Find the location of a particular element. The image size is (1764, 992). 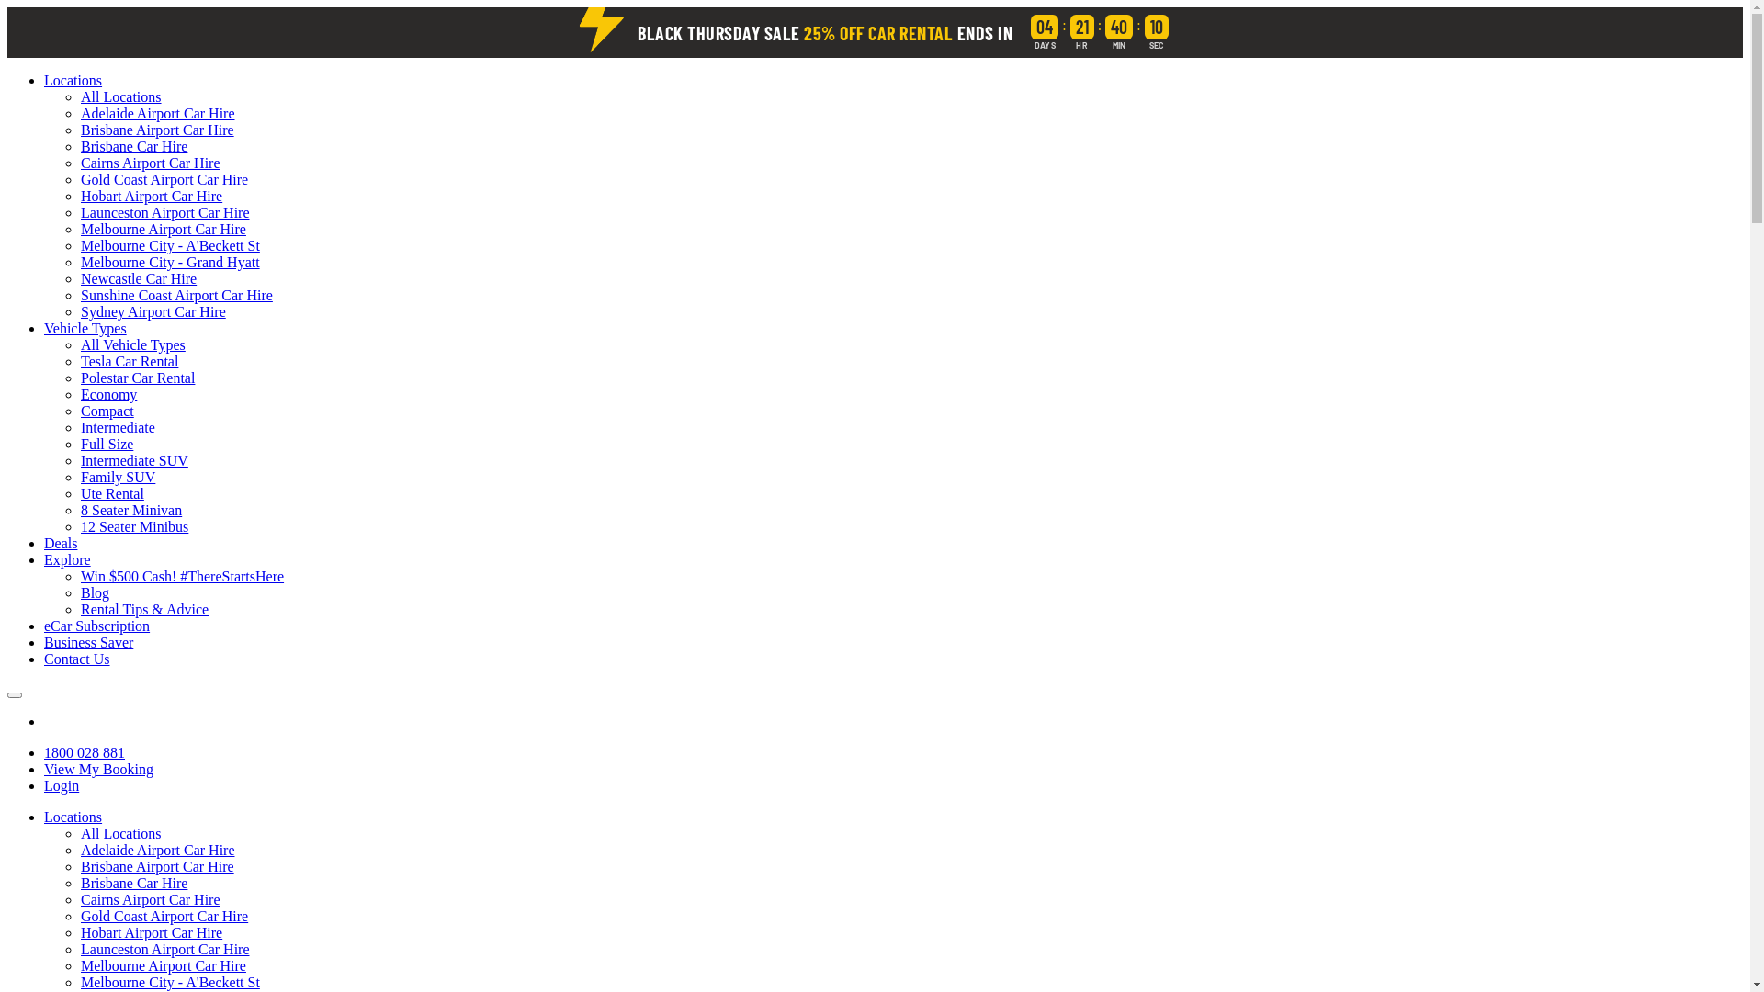

All Vehicle Types is located at coordinates (133, 345).